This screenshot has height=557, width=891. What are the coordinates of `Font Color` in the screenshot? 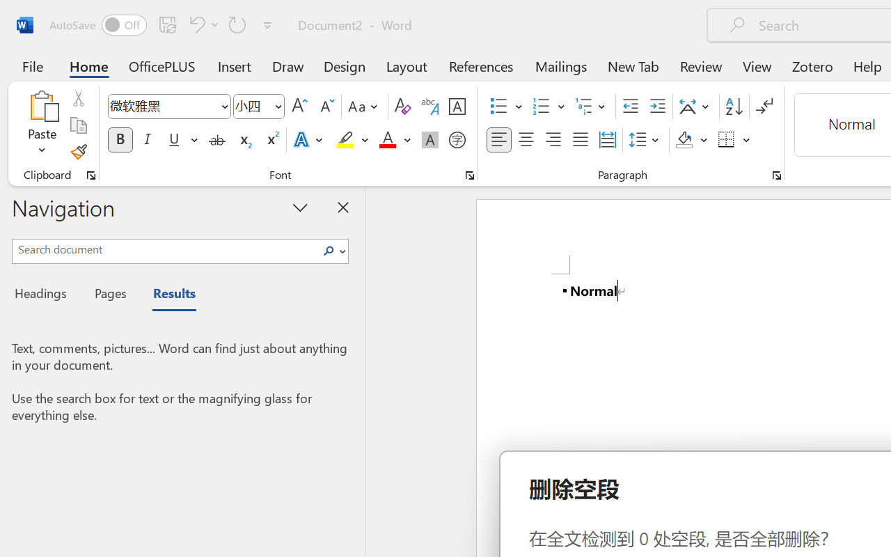 It's located at (395, 140).